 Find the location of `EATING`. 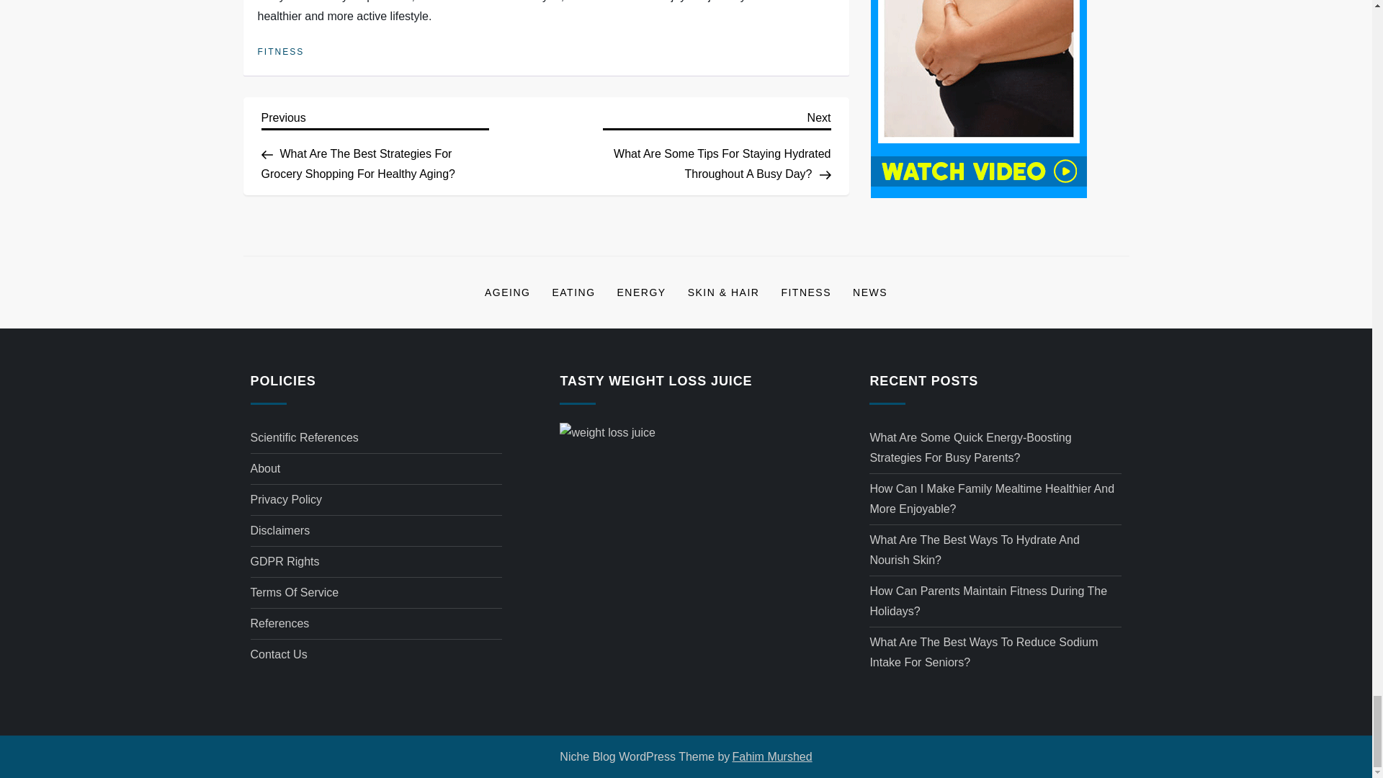

EATING is located at coordinates (573, 292).